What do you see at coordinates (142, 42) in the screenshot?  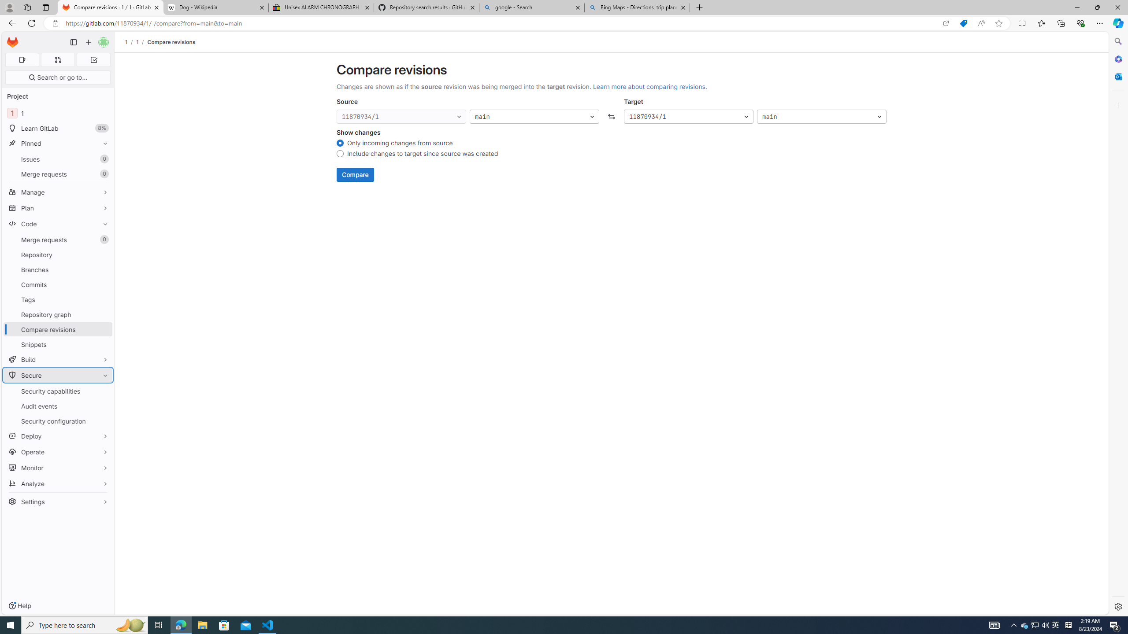 I see `1/` at bounding box center [142, 42].